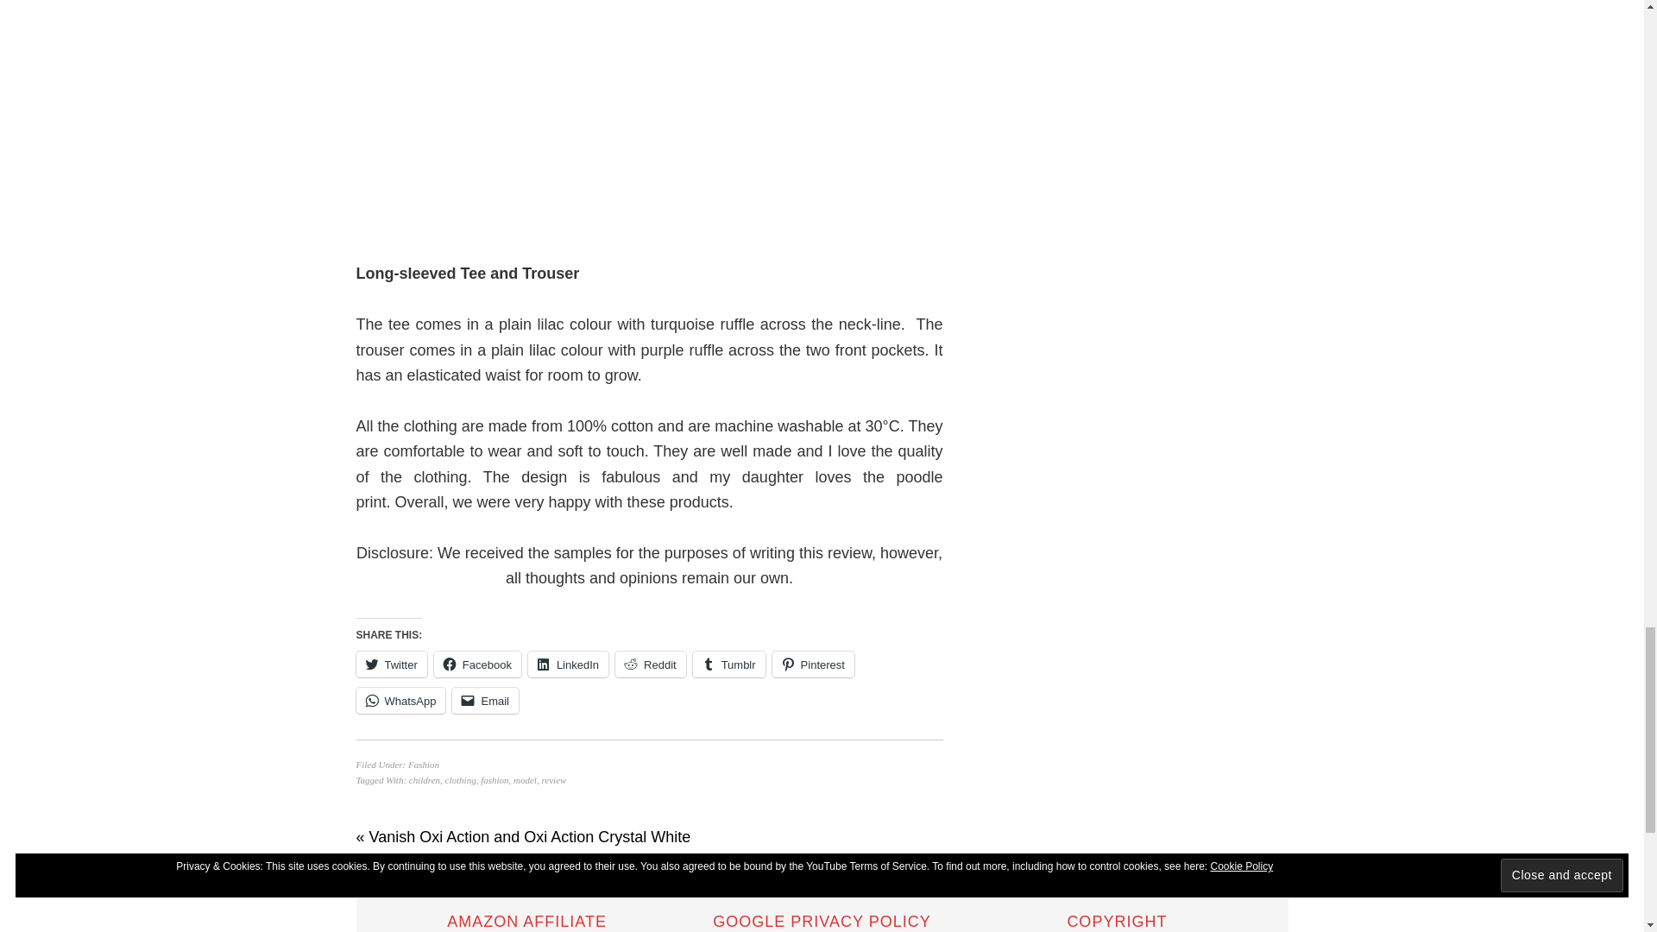 The height and width of the screenshot is (932, 1657). Describe the element at coordinates (650, 664) in the screenshot. I see `Click to share on Reddit` at that location.